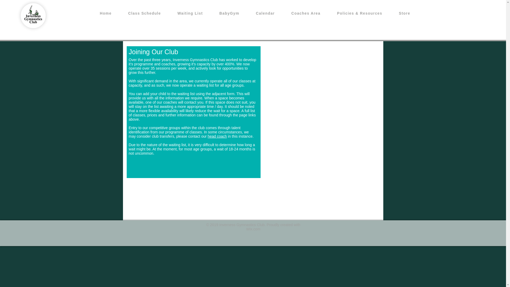 This screenshot has width=510, height=287. Describe the element at coordinates (144, 14) in the screenshot. I see `Class Schedule` at that location.